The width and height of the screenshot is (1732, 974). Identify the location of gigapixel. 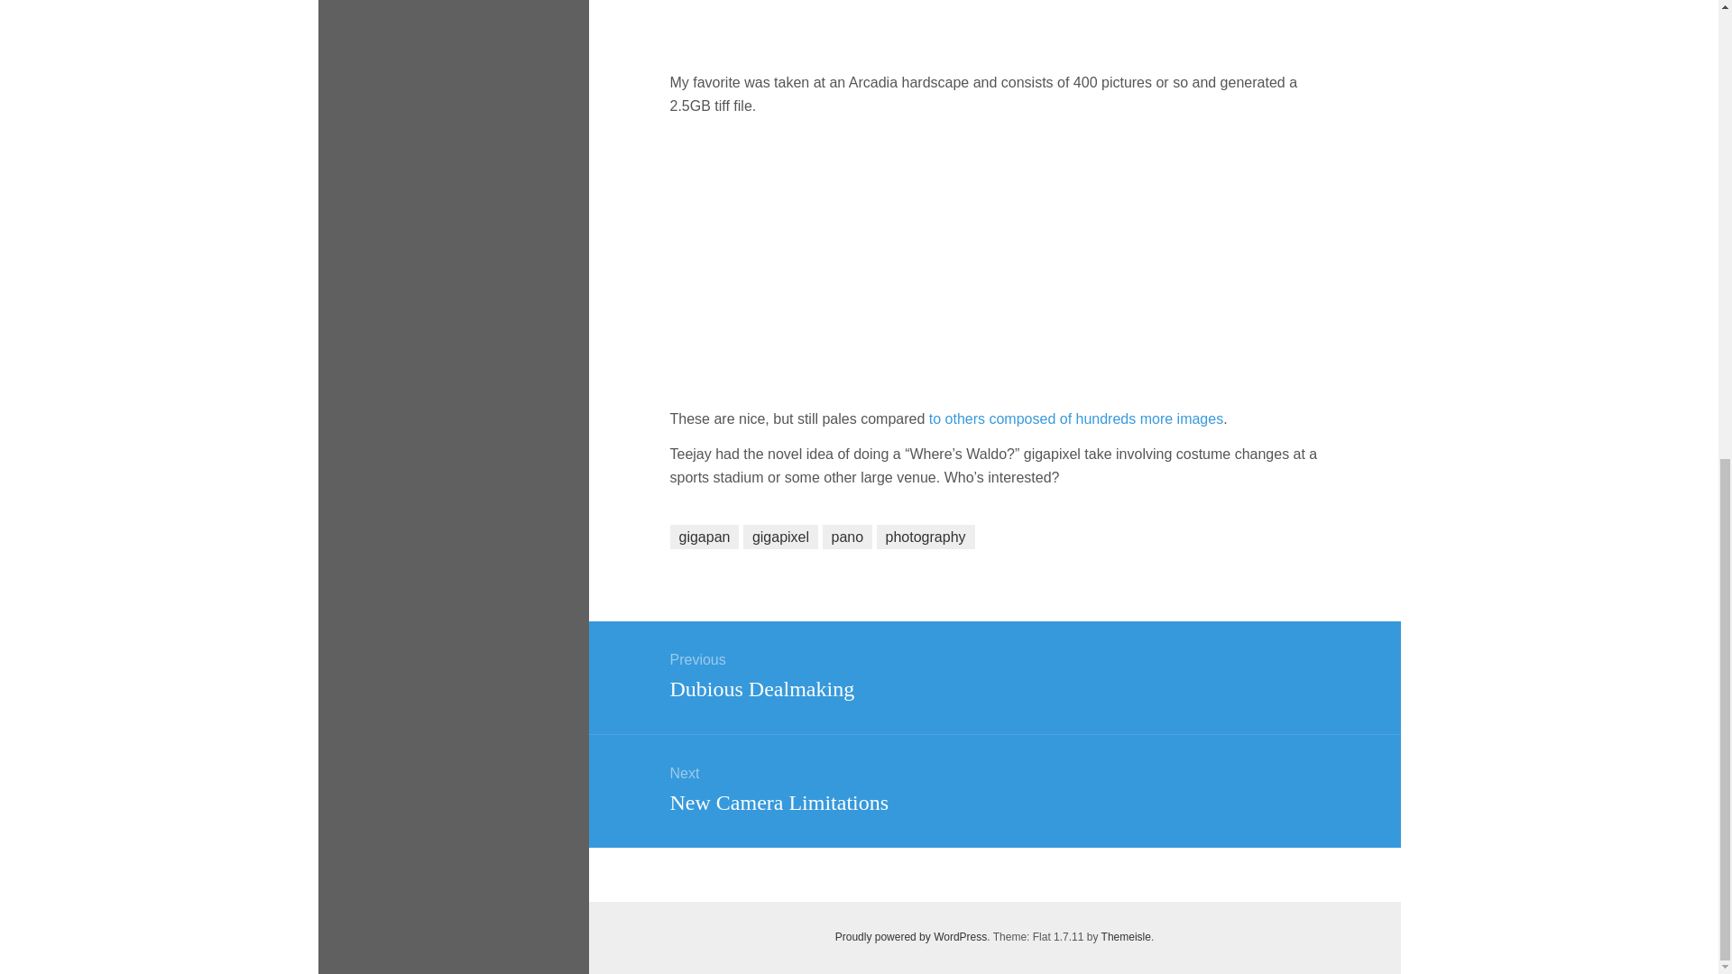
(704, 538).